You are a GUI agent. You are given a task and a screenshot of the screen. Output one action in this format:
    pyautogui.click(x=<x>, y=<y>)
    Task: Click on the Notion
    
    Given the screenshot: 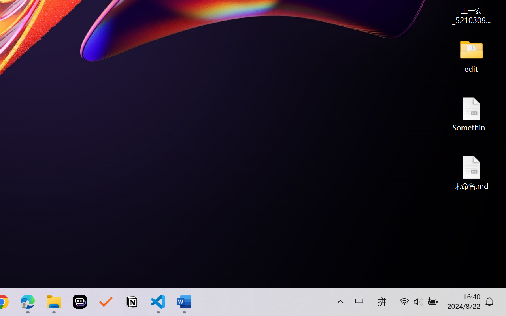 What is the action you would take?
    pyautogui.click(x=132, y=302)
    